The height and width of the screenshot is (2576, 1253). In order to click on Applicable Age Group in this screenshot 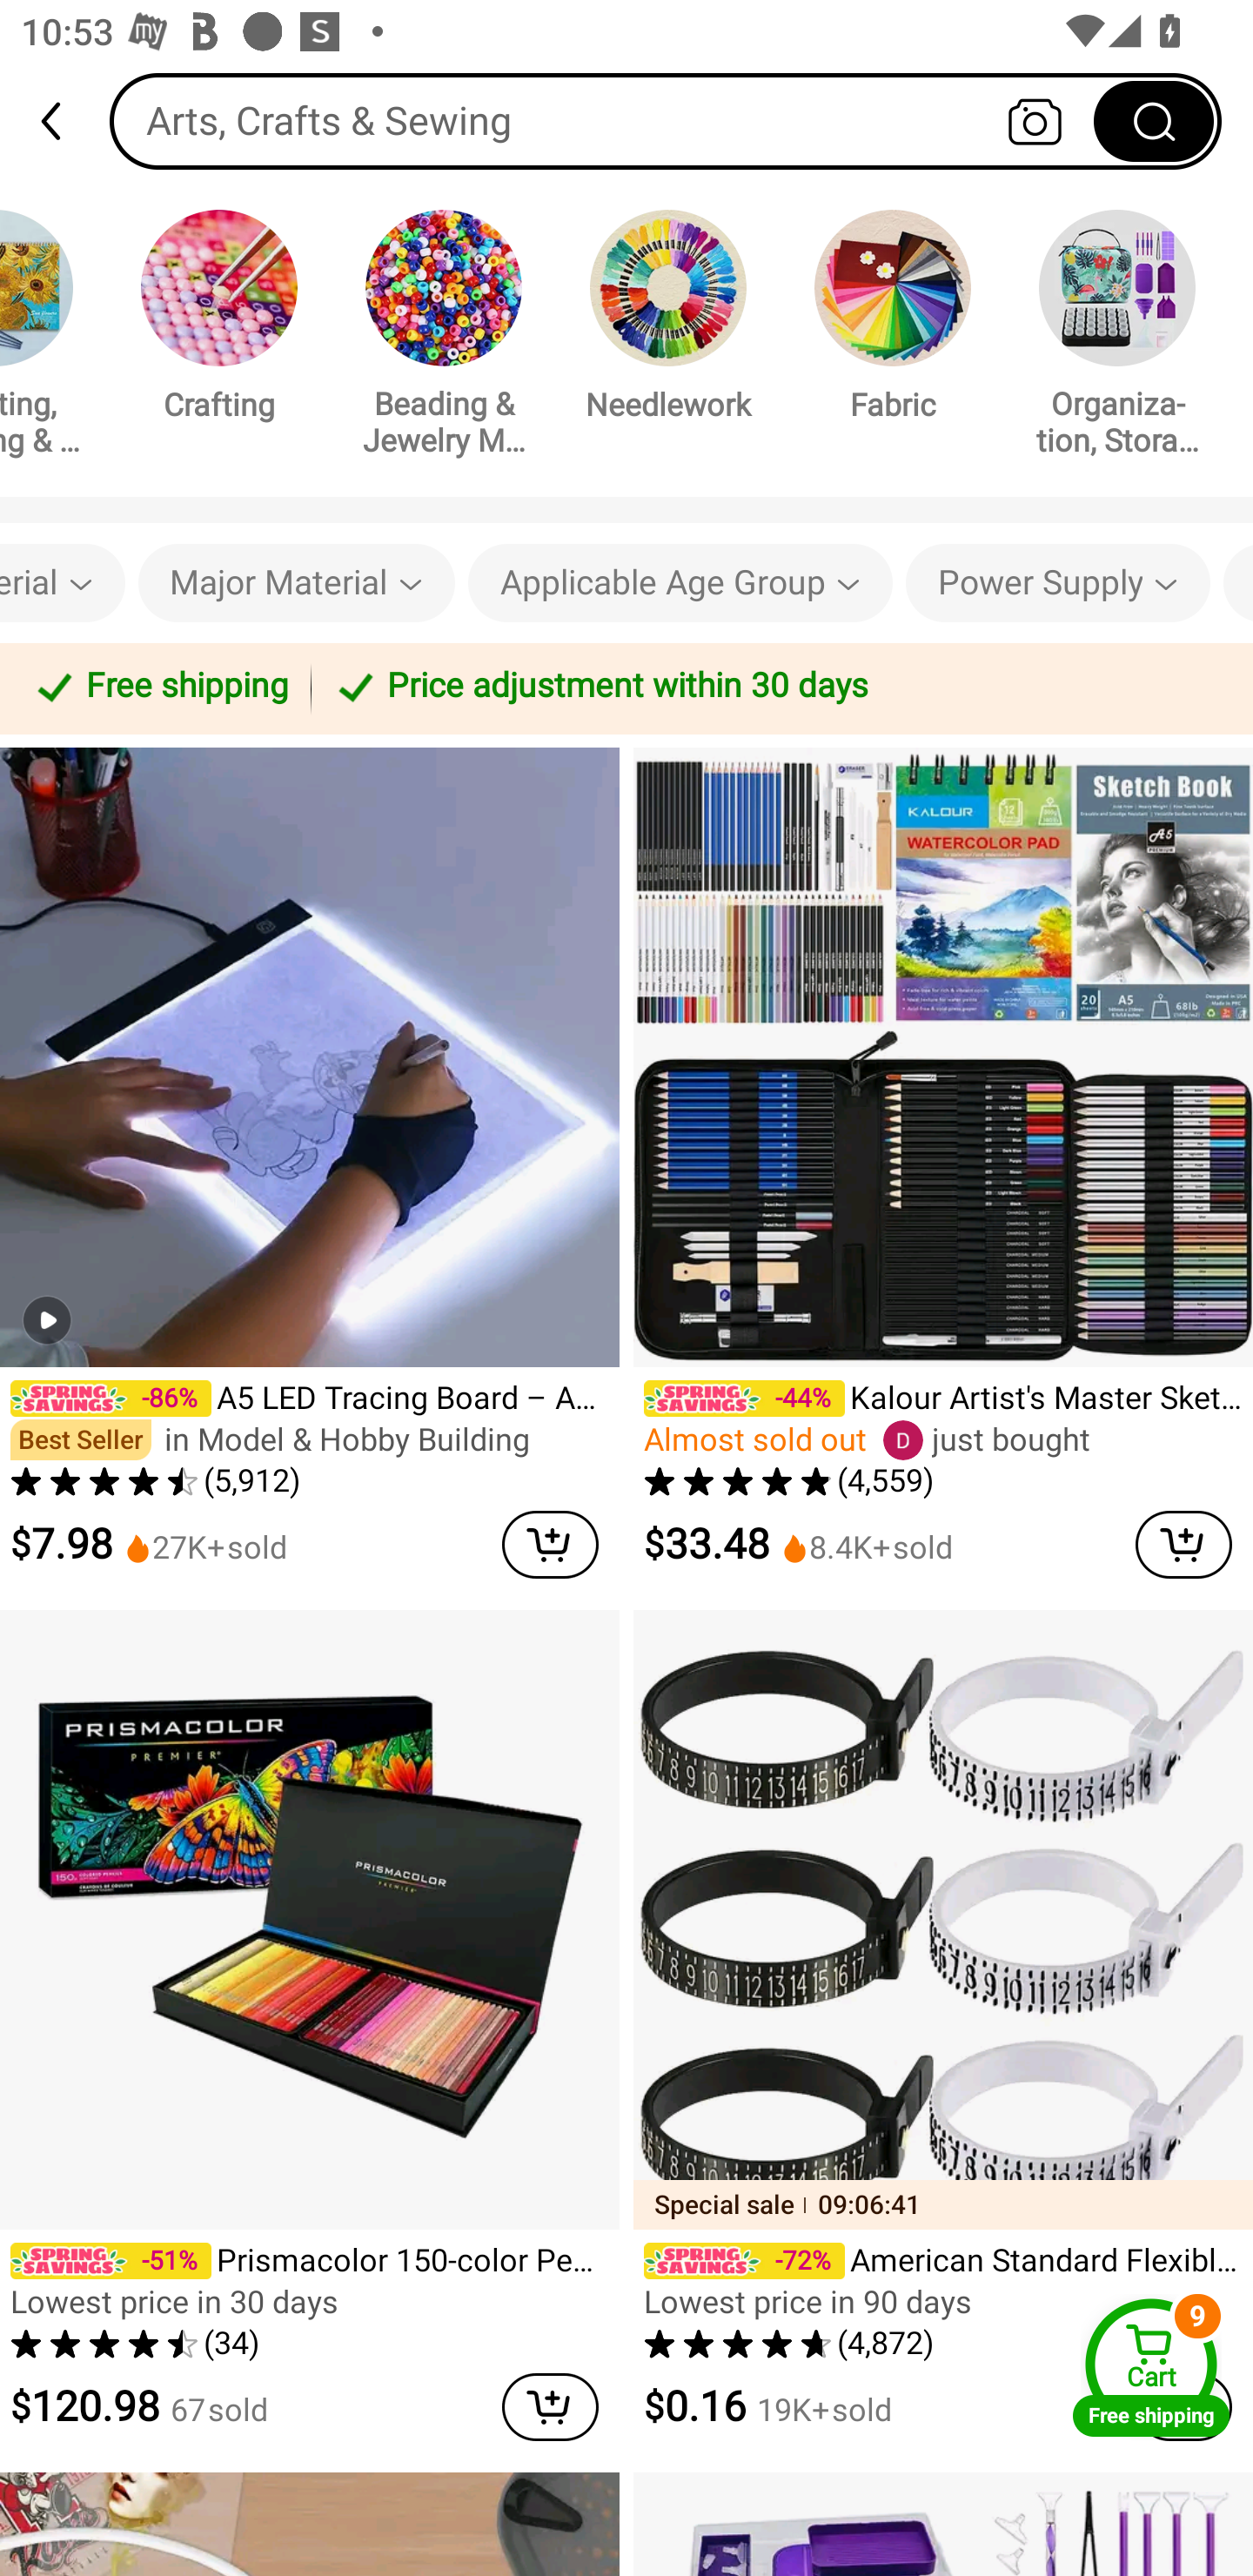, I will do `click(680, 583)`.